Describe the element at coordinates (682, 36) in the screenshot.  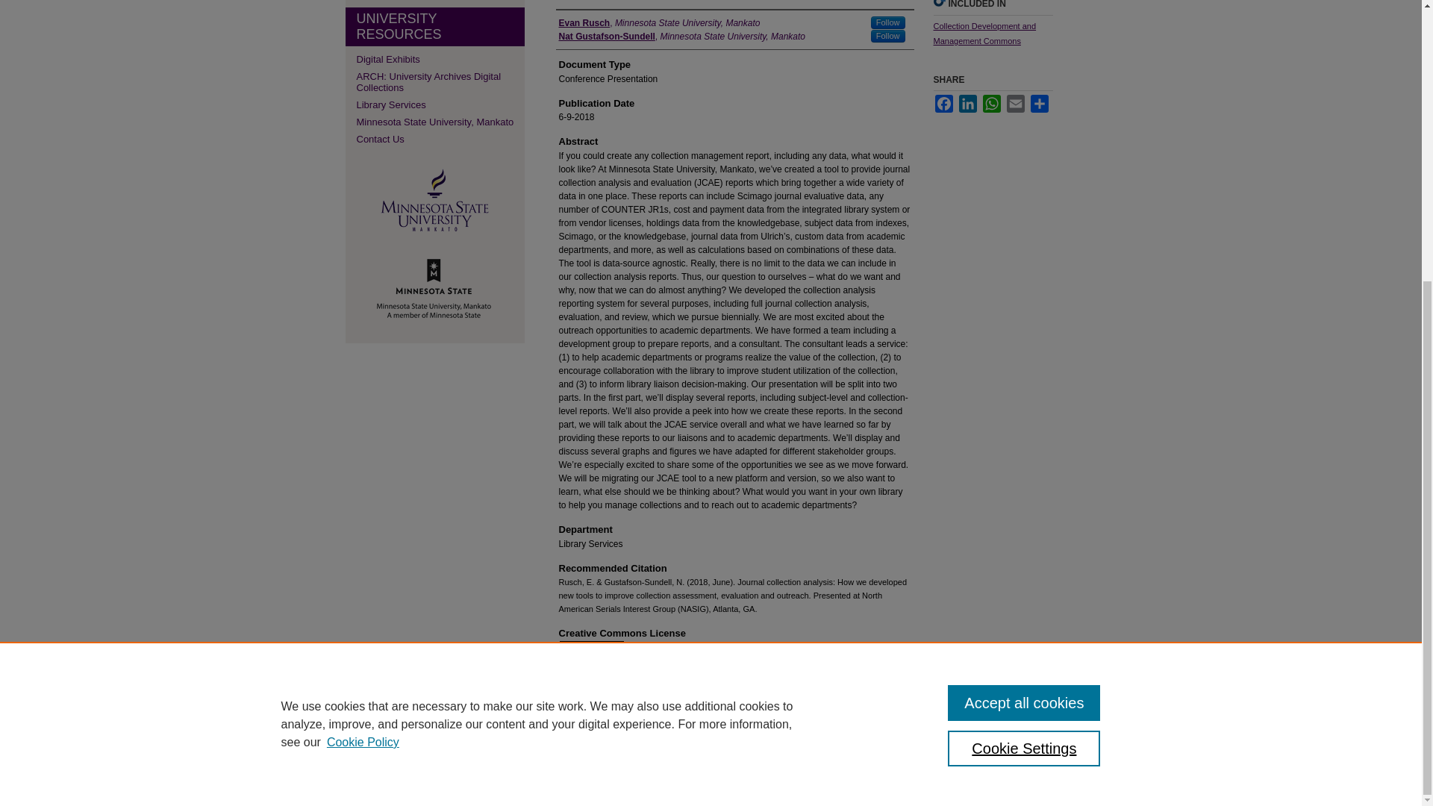
I see `Nat Gustafson-Sundell, Minnesota State University, Mankato` at that location.